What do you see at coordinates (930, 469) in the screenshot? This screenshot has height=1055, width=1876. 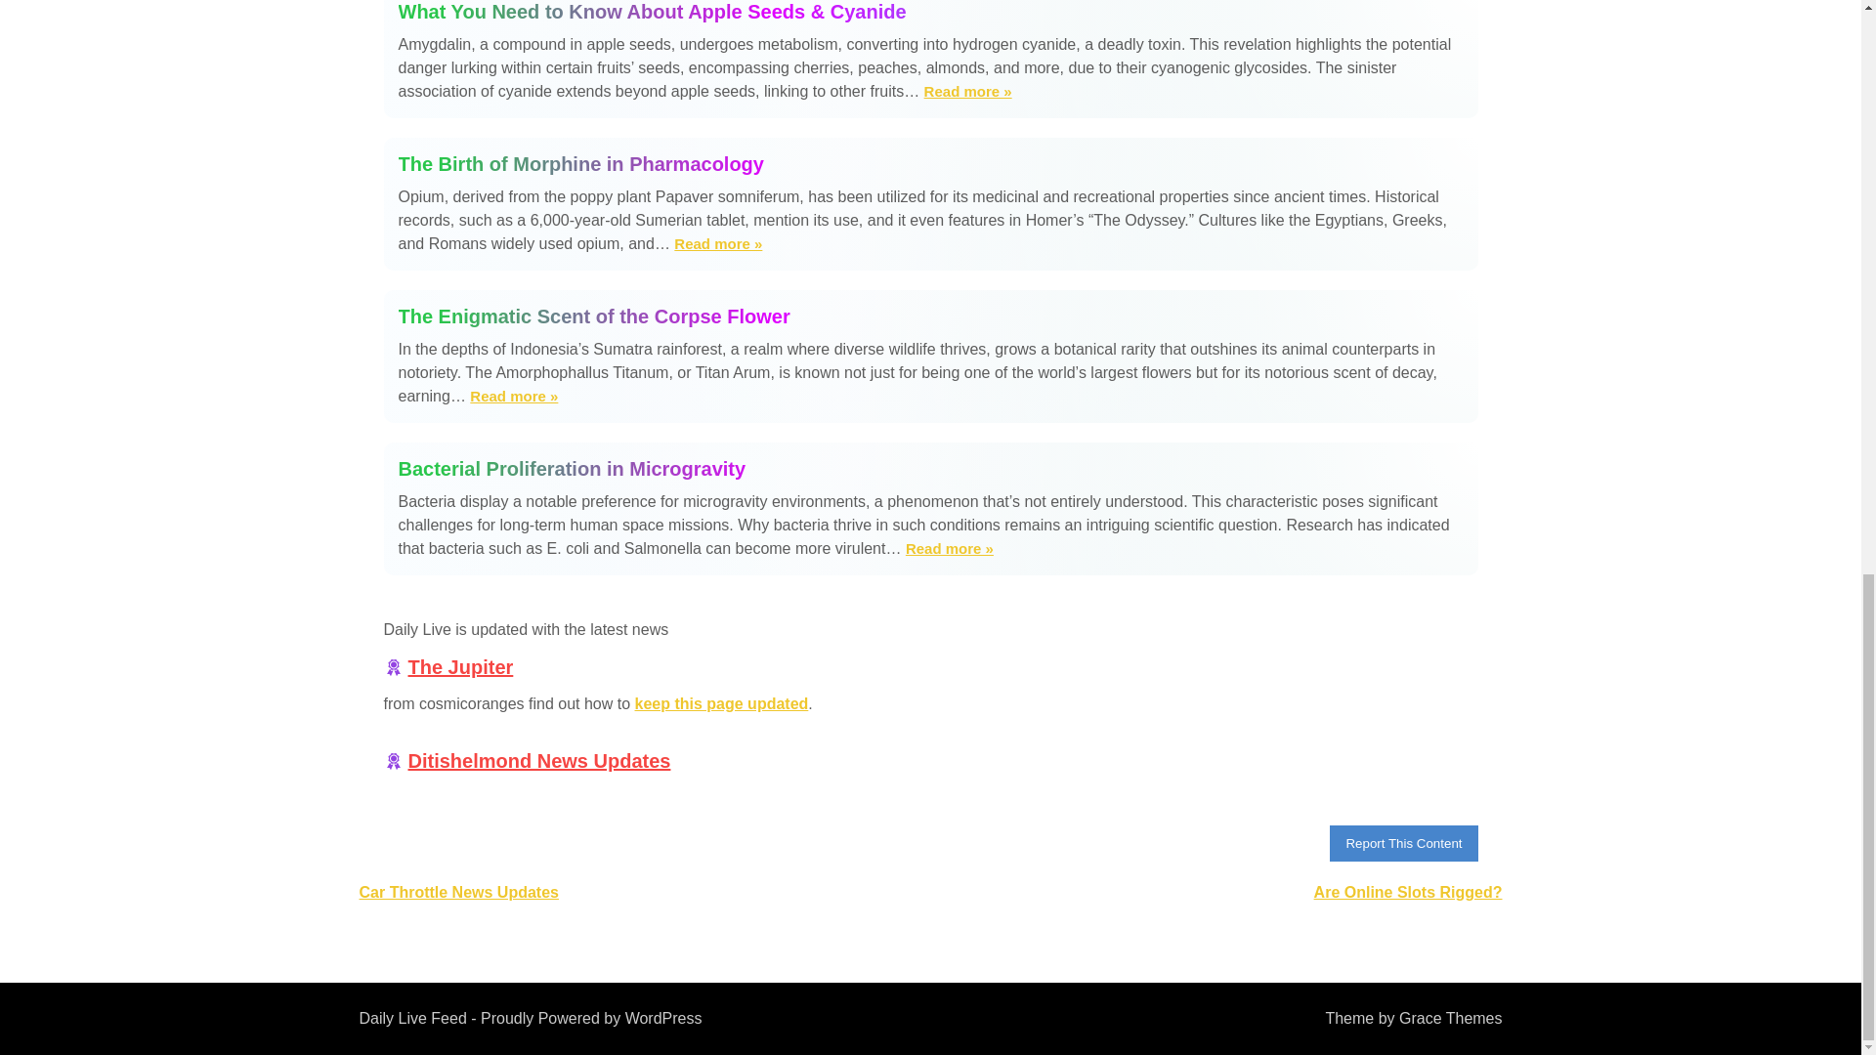 I see `Bacterial Proliferation in Microgravity` at bounding box center [930, 469].